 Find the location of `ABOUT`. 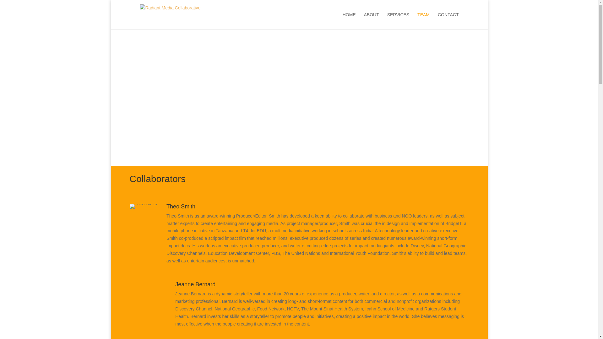

ABOUT is located at coordinates (372, 21).